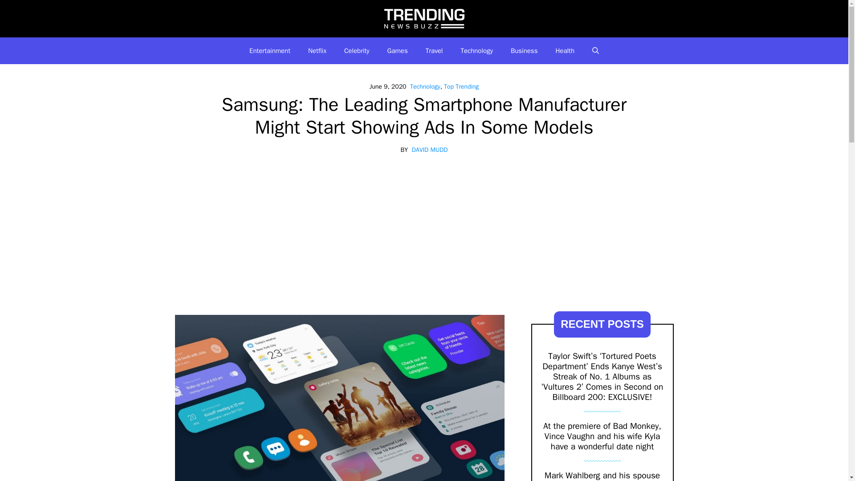  I want to click on DAVID MUDD, so click(430, 150).